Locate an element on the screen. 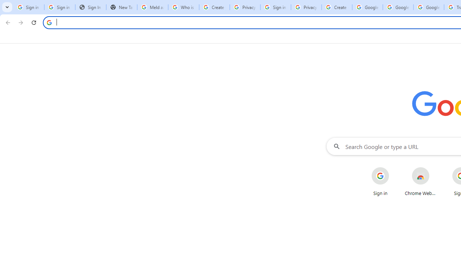  More actions for Chrome Web Store shortcut is located at coordinates (435, 168).